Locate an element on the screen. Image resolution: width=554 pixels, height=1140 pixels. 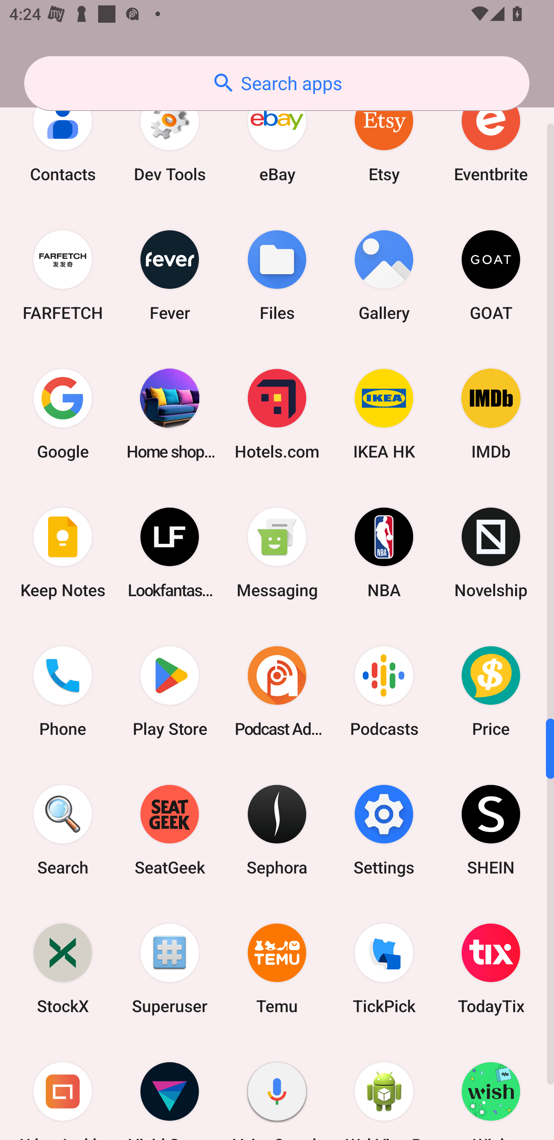
Dev Tools is located at coordinates (170, 136).